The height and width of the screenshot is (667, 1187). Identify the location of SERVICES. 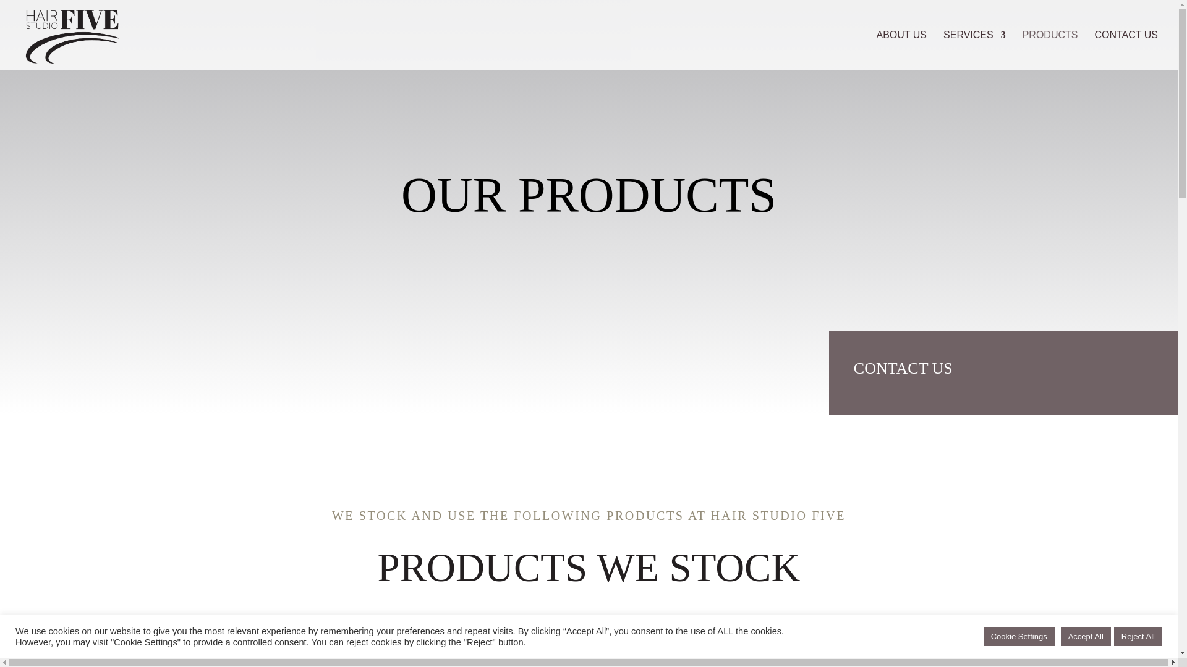
(974, 51).